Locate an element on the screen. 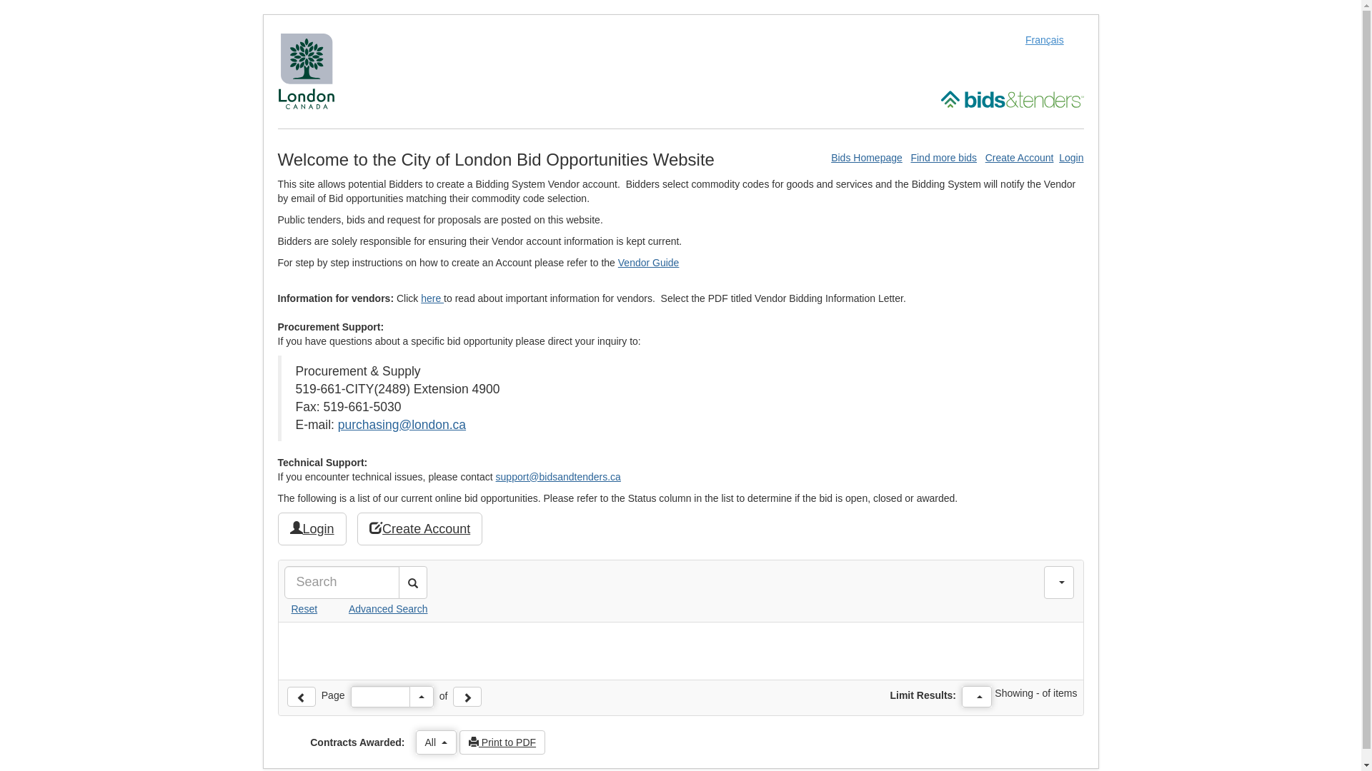  Advanced Search is located at coordinates (374, 609).